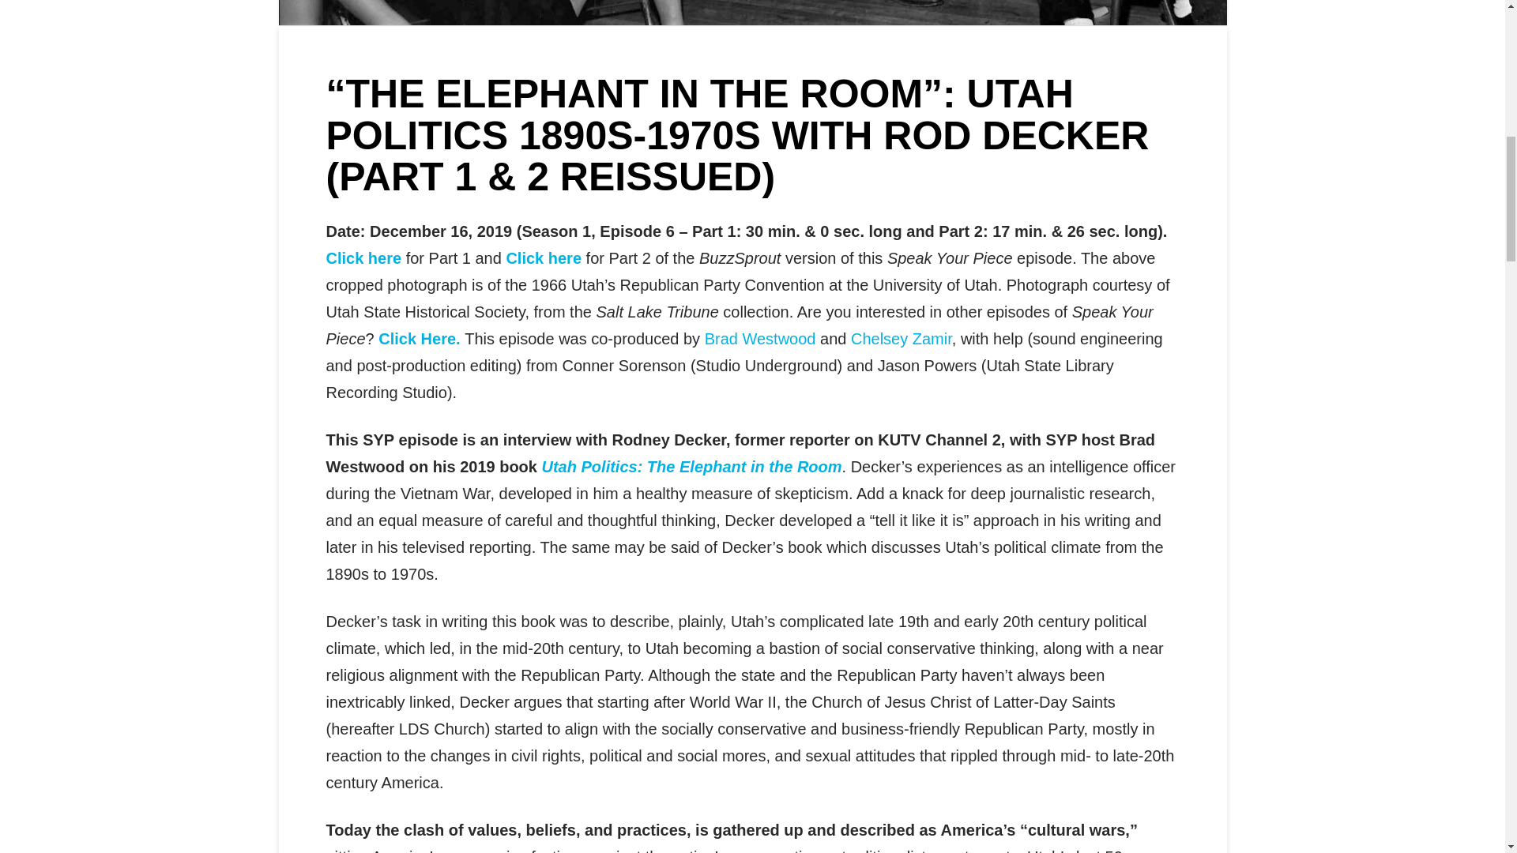  I want to click on Brad Westwood, so click(760, 338).